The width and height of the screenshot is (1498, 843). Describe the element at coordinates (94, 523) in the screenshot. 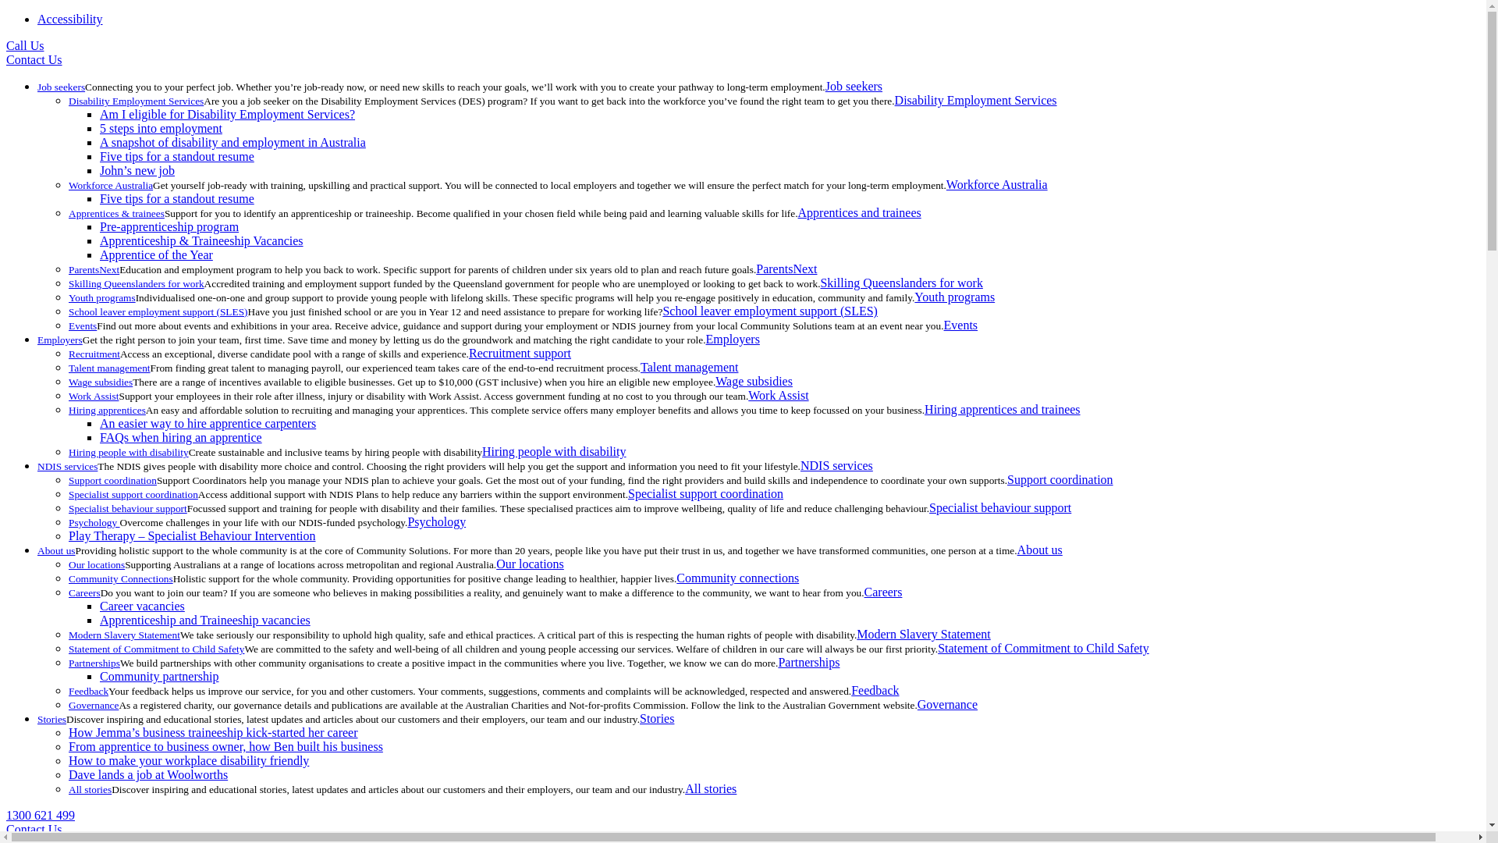

I see `Psychology` at that location.